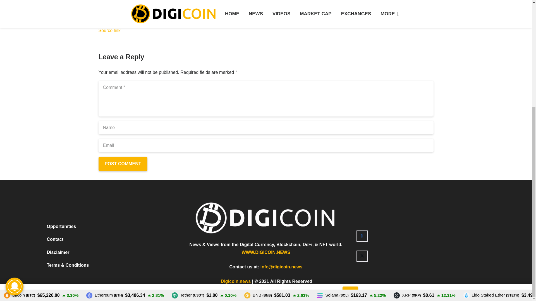  I want to click on Source link, so click(109, 30).